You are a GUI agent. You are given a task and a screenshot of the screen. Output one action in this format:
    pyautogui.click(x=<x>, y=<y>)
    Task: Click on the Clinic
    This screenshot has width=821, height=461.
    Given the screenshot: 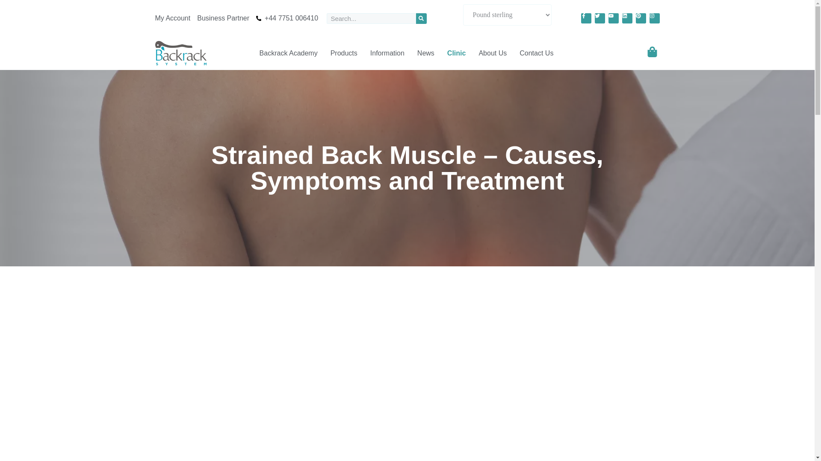 What is the action you would take?
    pyautogui.click(x=457, y=53)
    